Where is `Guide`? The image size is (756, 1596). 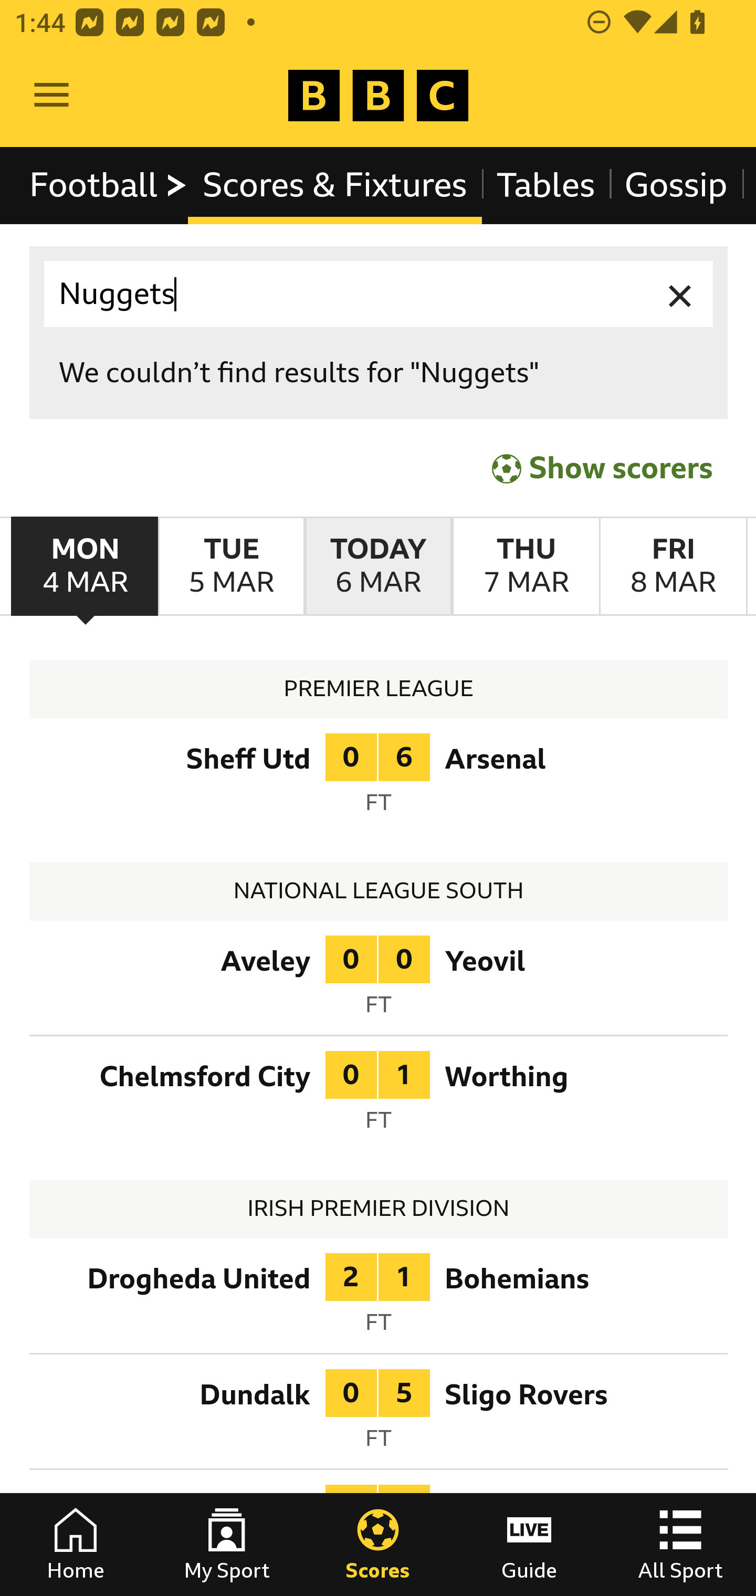
Guide is located at coordinates (529, 1545).